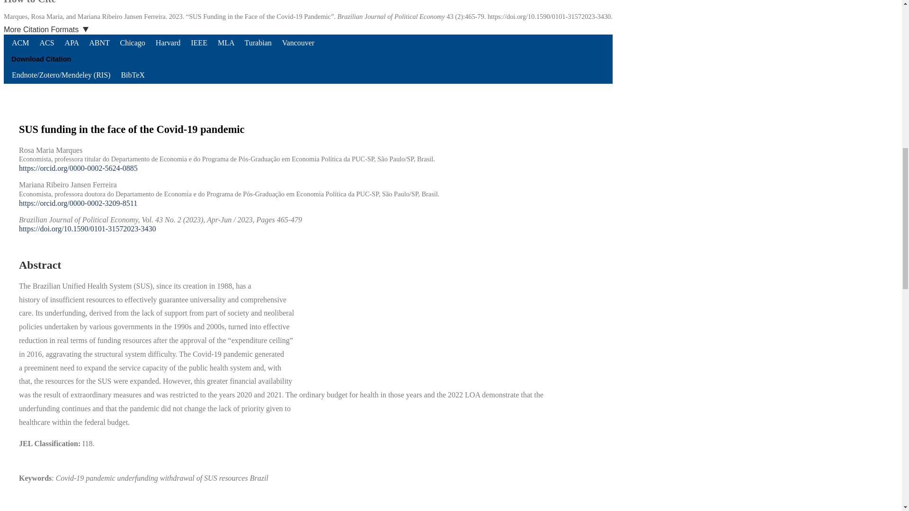 Image resolution: width=909 pixels, height=511 pixels. Describe the element at coordinates (73, 43) in the screenshot. I see `APA` at that location.